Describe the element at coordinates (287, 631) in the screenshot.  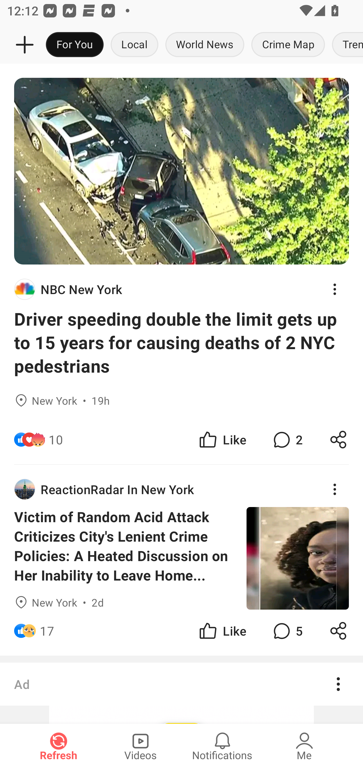
I see `5` at that location.